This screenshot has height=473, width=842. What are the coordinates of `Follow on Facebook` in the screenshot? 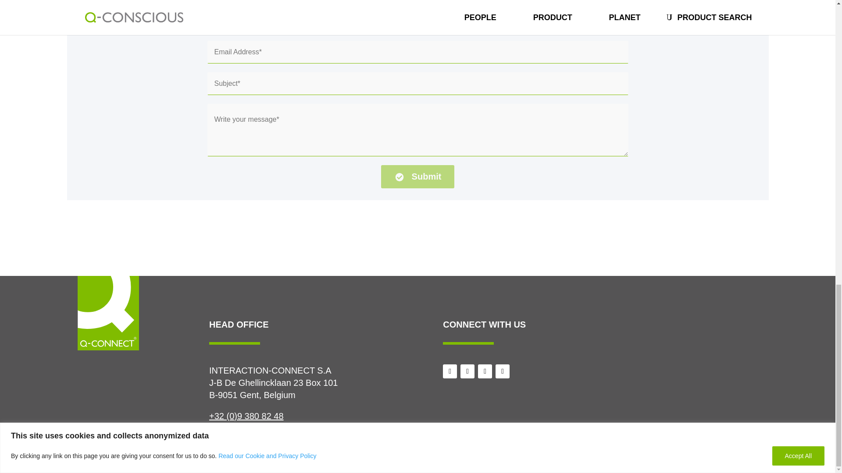 It's located at (467, 371).